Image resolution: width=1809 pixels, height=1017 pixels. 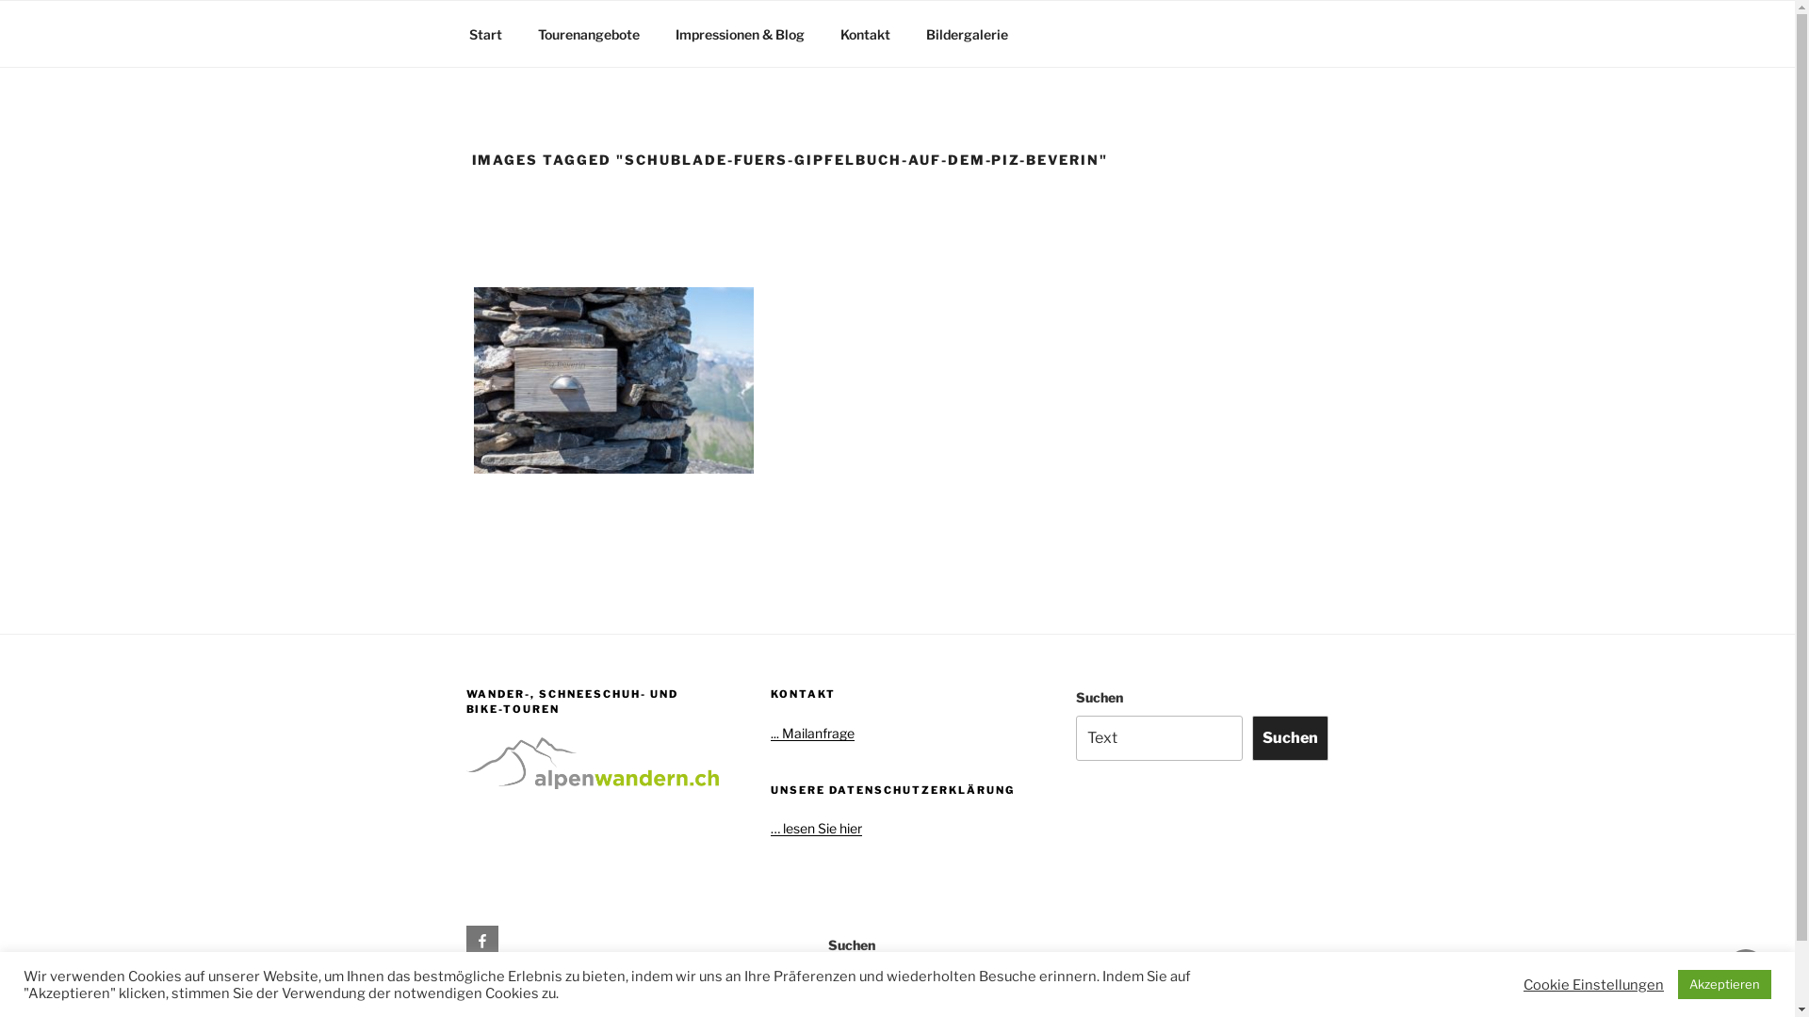 What do you see at coordinates (590, 34) in the screenshot?
I see `Tourenangebote` at bounding box center [590, 34].